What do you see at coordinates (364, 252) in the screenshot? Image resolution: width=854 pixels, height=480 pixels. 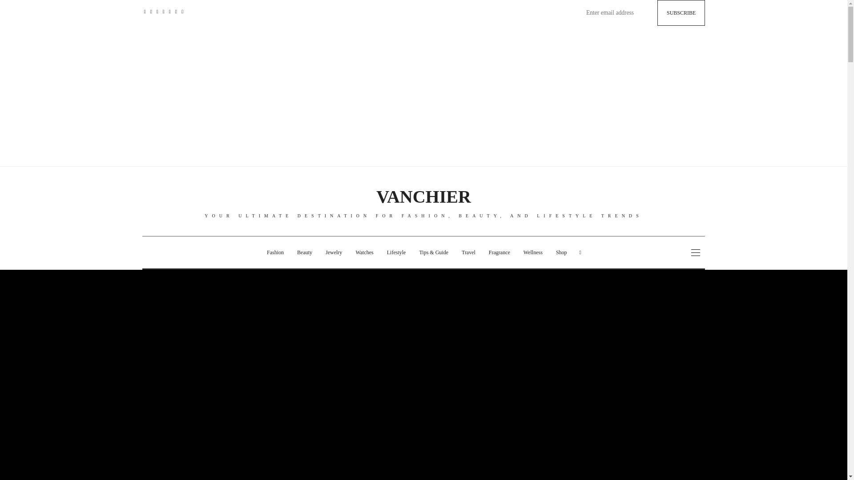 I see `Watches` at bounding box center [364, 252].